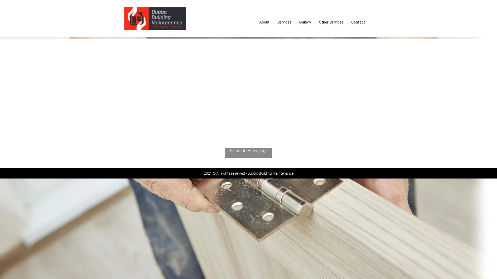 This screenshot has width=497, height=279. I want to click on Return to Homepage, so click(248, 153).